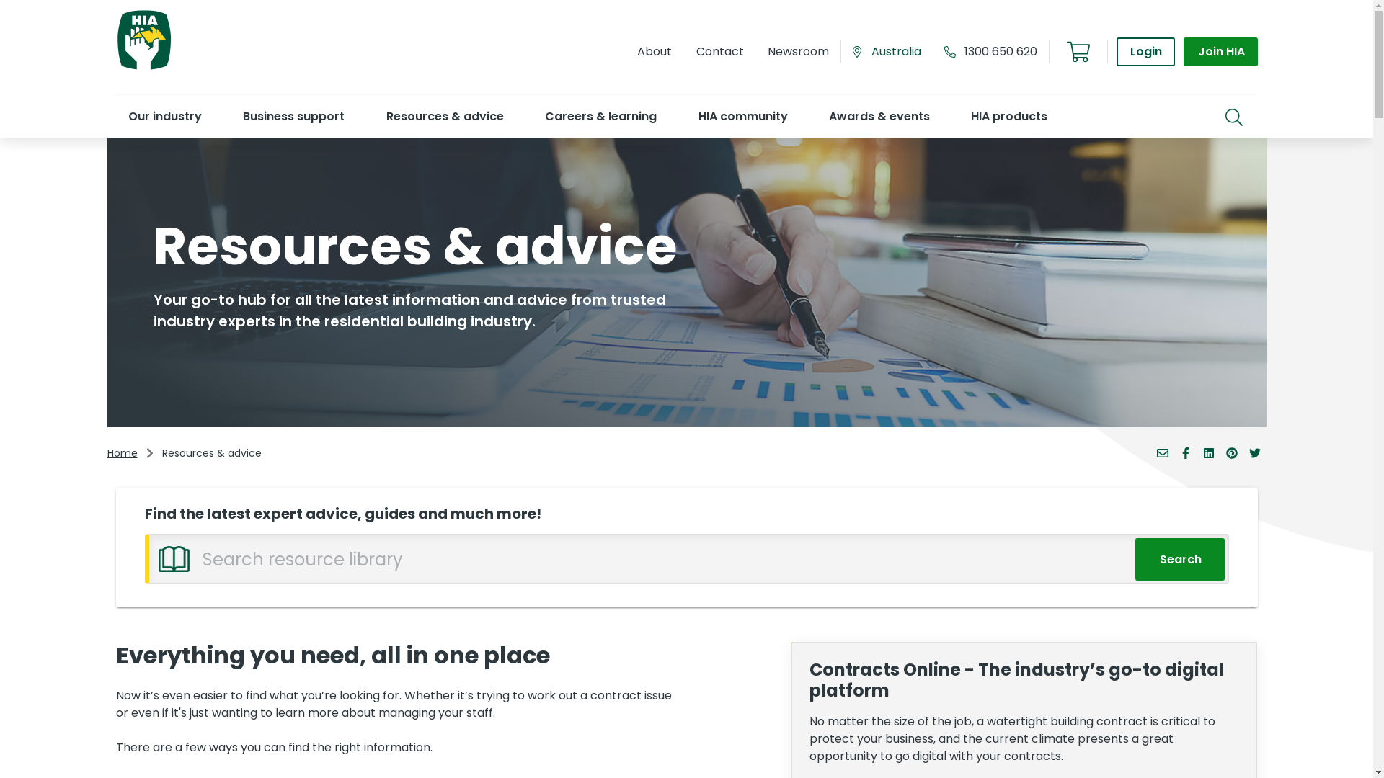  What do you see at coordinates (211, 454) in the screenshot?
I see `Resources & advice` at bounding box center [211, 454].